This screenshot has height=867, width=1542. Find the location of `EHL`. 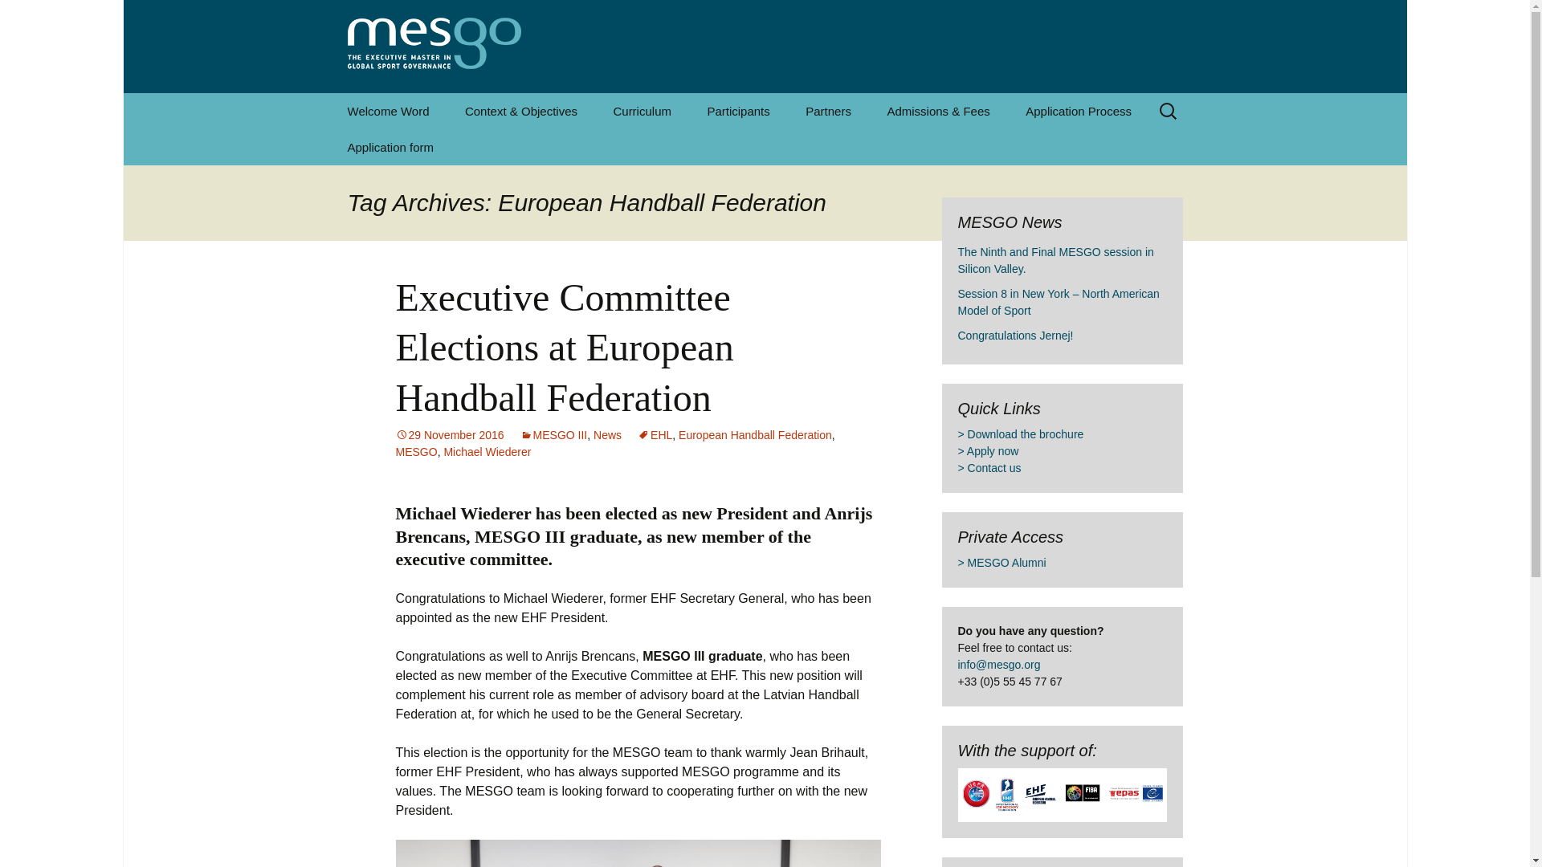

EHL is located at coordinates (655, 434).